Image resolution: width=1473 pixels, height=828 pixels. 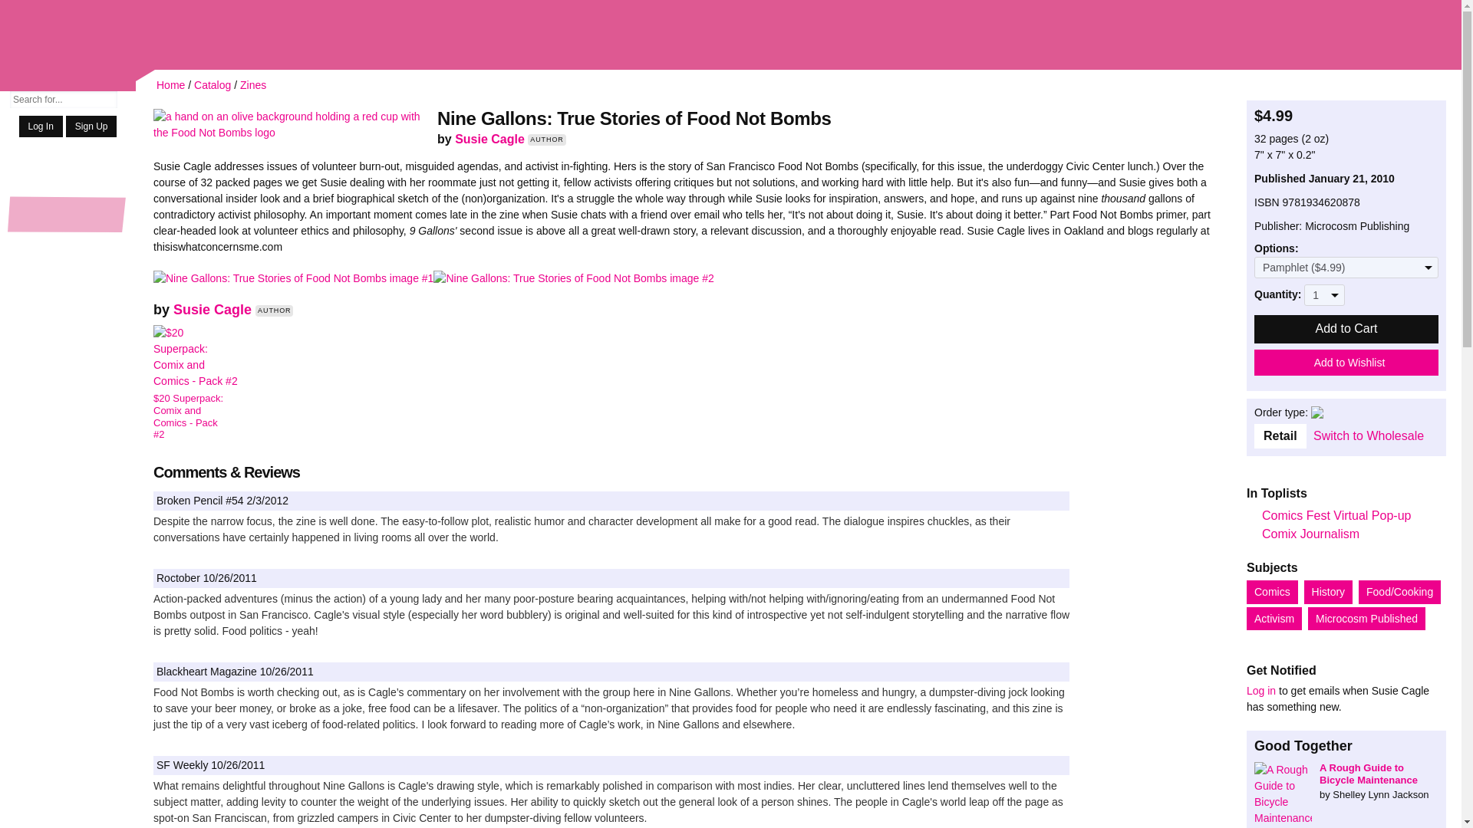 What do you see at coordinates (68, 183) in the screenshot?
I see `Books` at bounding box center [68, 183].